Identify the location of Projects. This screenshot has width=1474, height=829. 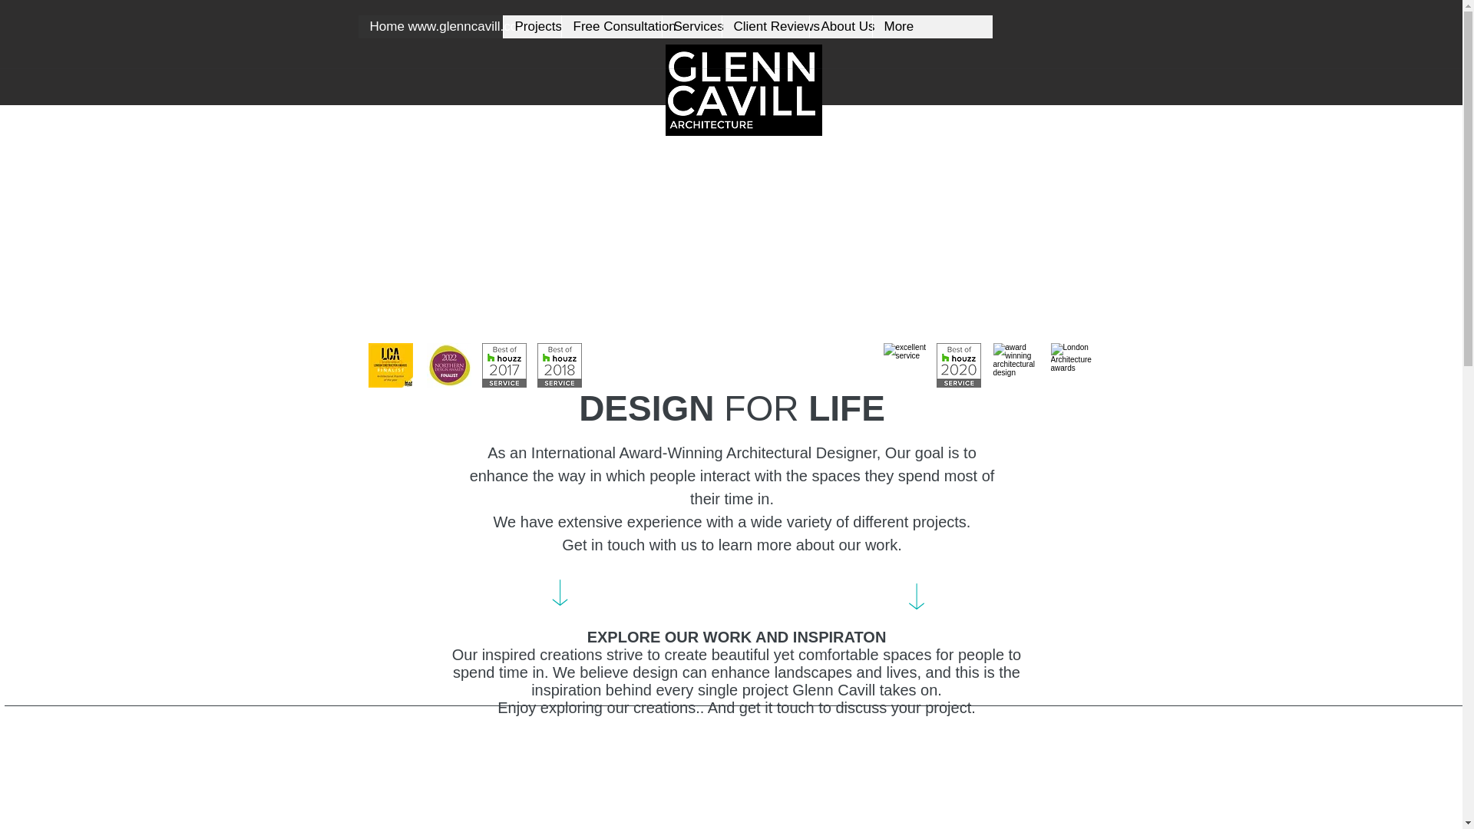
(531, 26).